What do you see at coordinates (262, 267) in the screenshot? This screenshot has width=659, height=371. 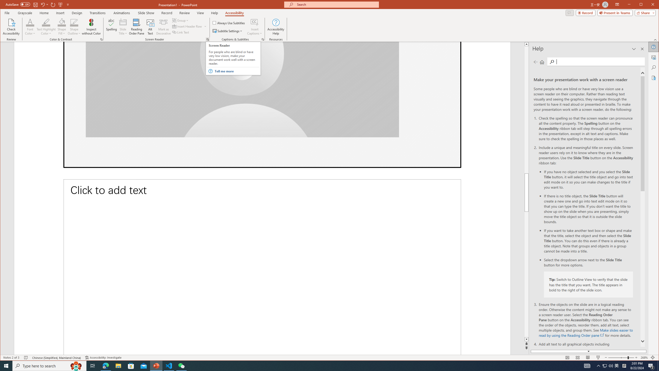 I see `Slide Notes` at bounding box center [262, 267].